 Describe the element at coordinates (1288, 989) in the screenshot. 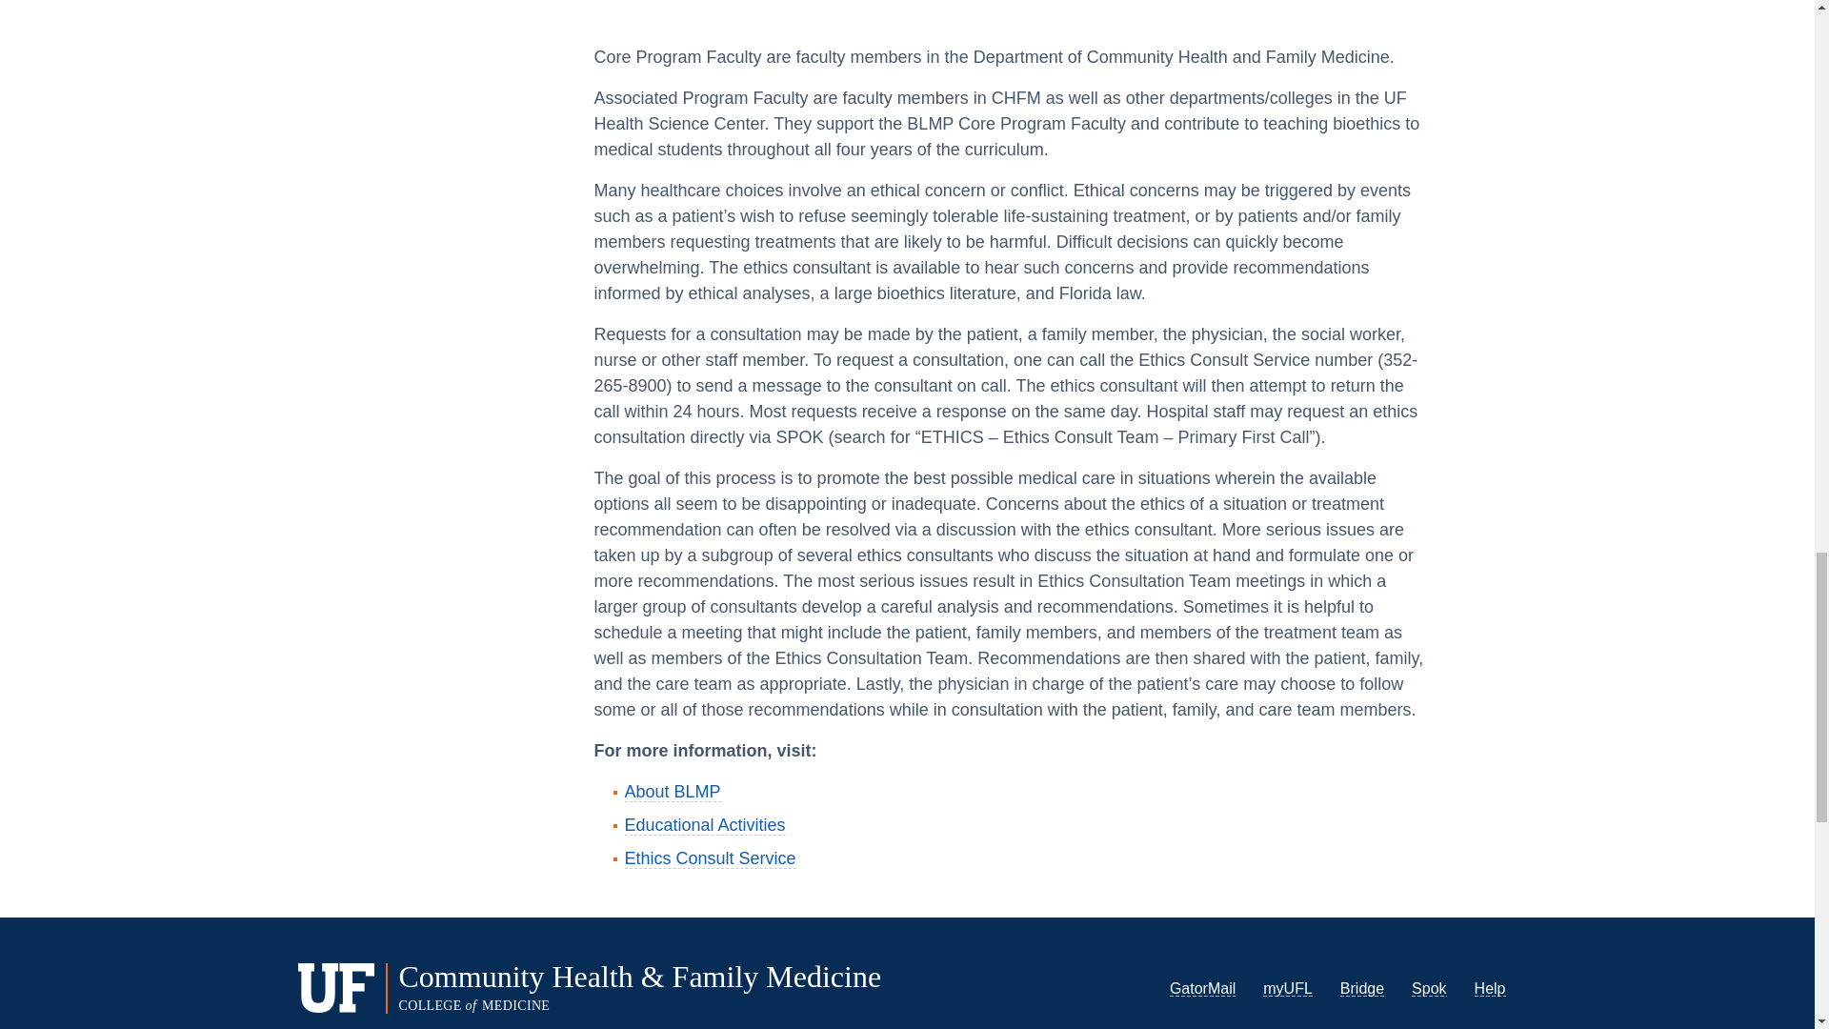

I see `myUFL` at that location.